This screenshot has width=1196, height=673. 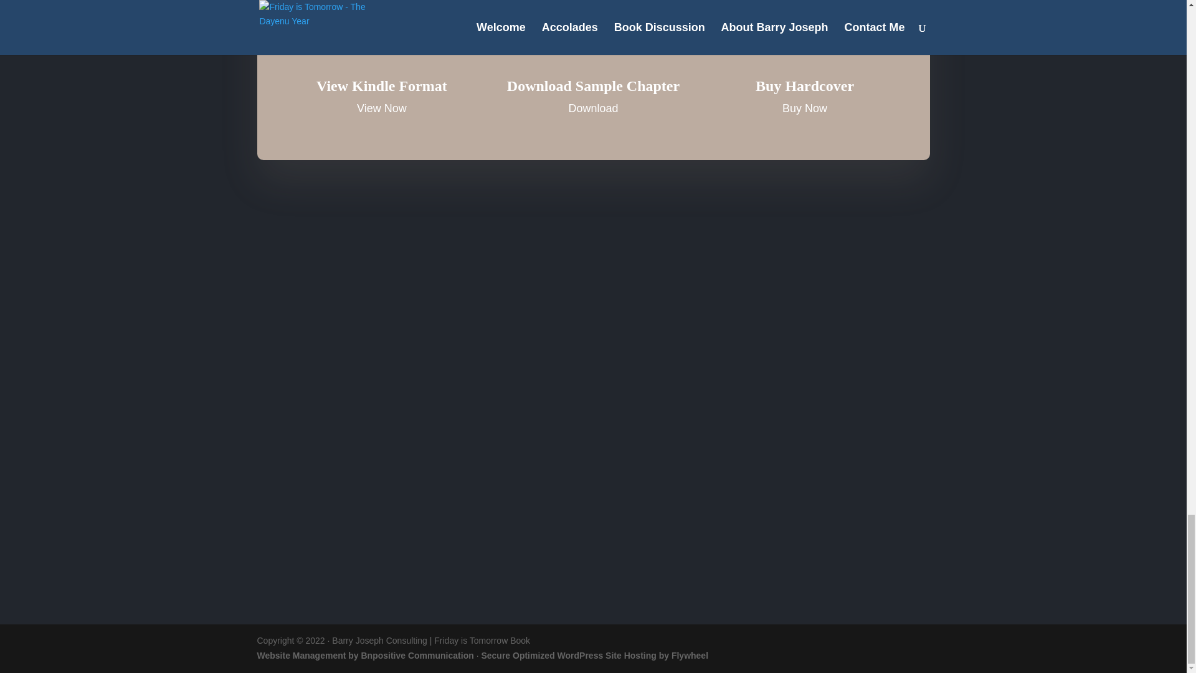 I want to click on Buy Hardcover, so click(x=805, y=86).